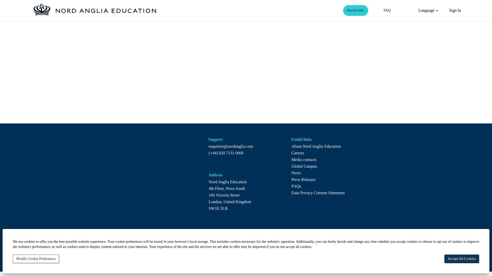  What do you see at coordinates (152, 256) in the screenshot?
I see `Modern slavery statement` at bounding box center [152, 256].